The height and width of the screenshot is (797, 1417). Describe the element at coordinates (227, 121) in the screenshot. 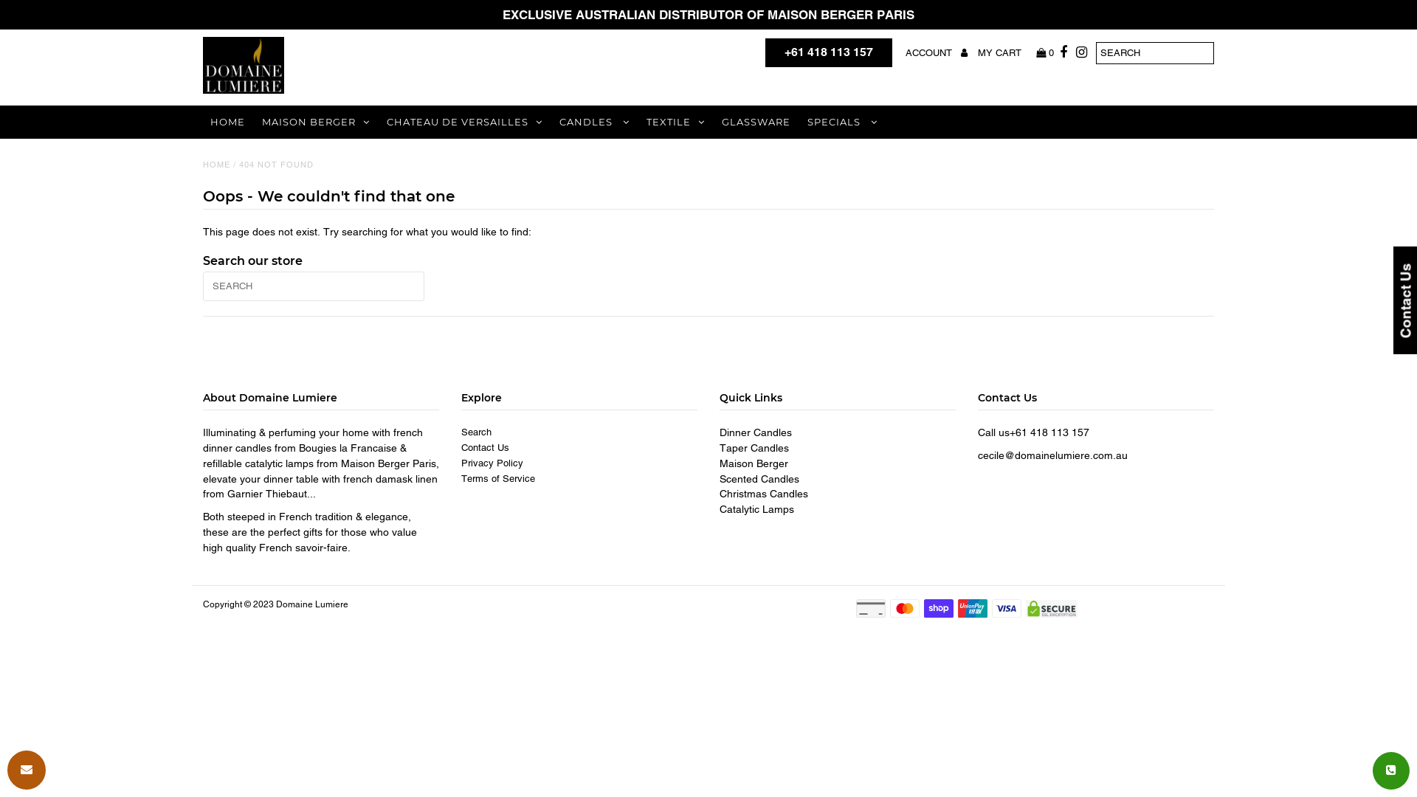

I see `HOME` at that location.